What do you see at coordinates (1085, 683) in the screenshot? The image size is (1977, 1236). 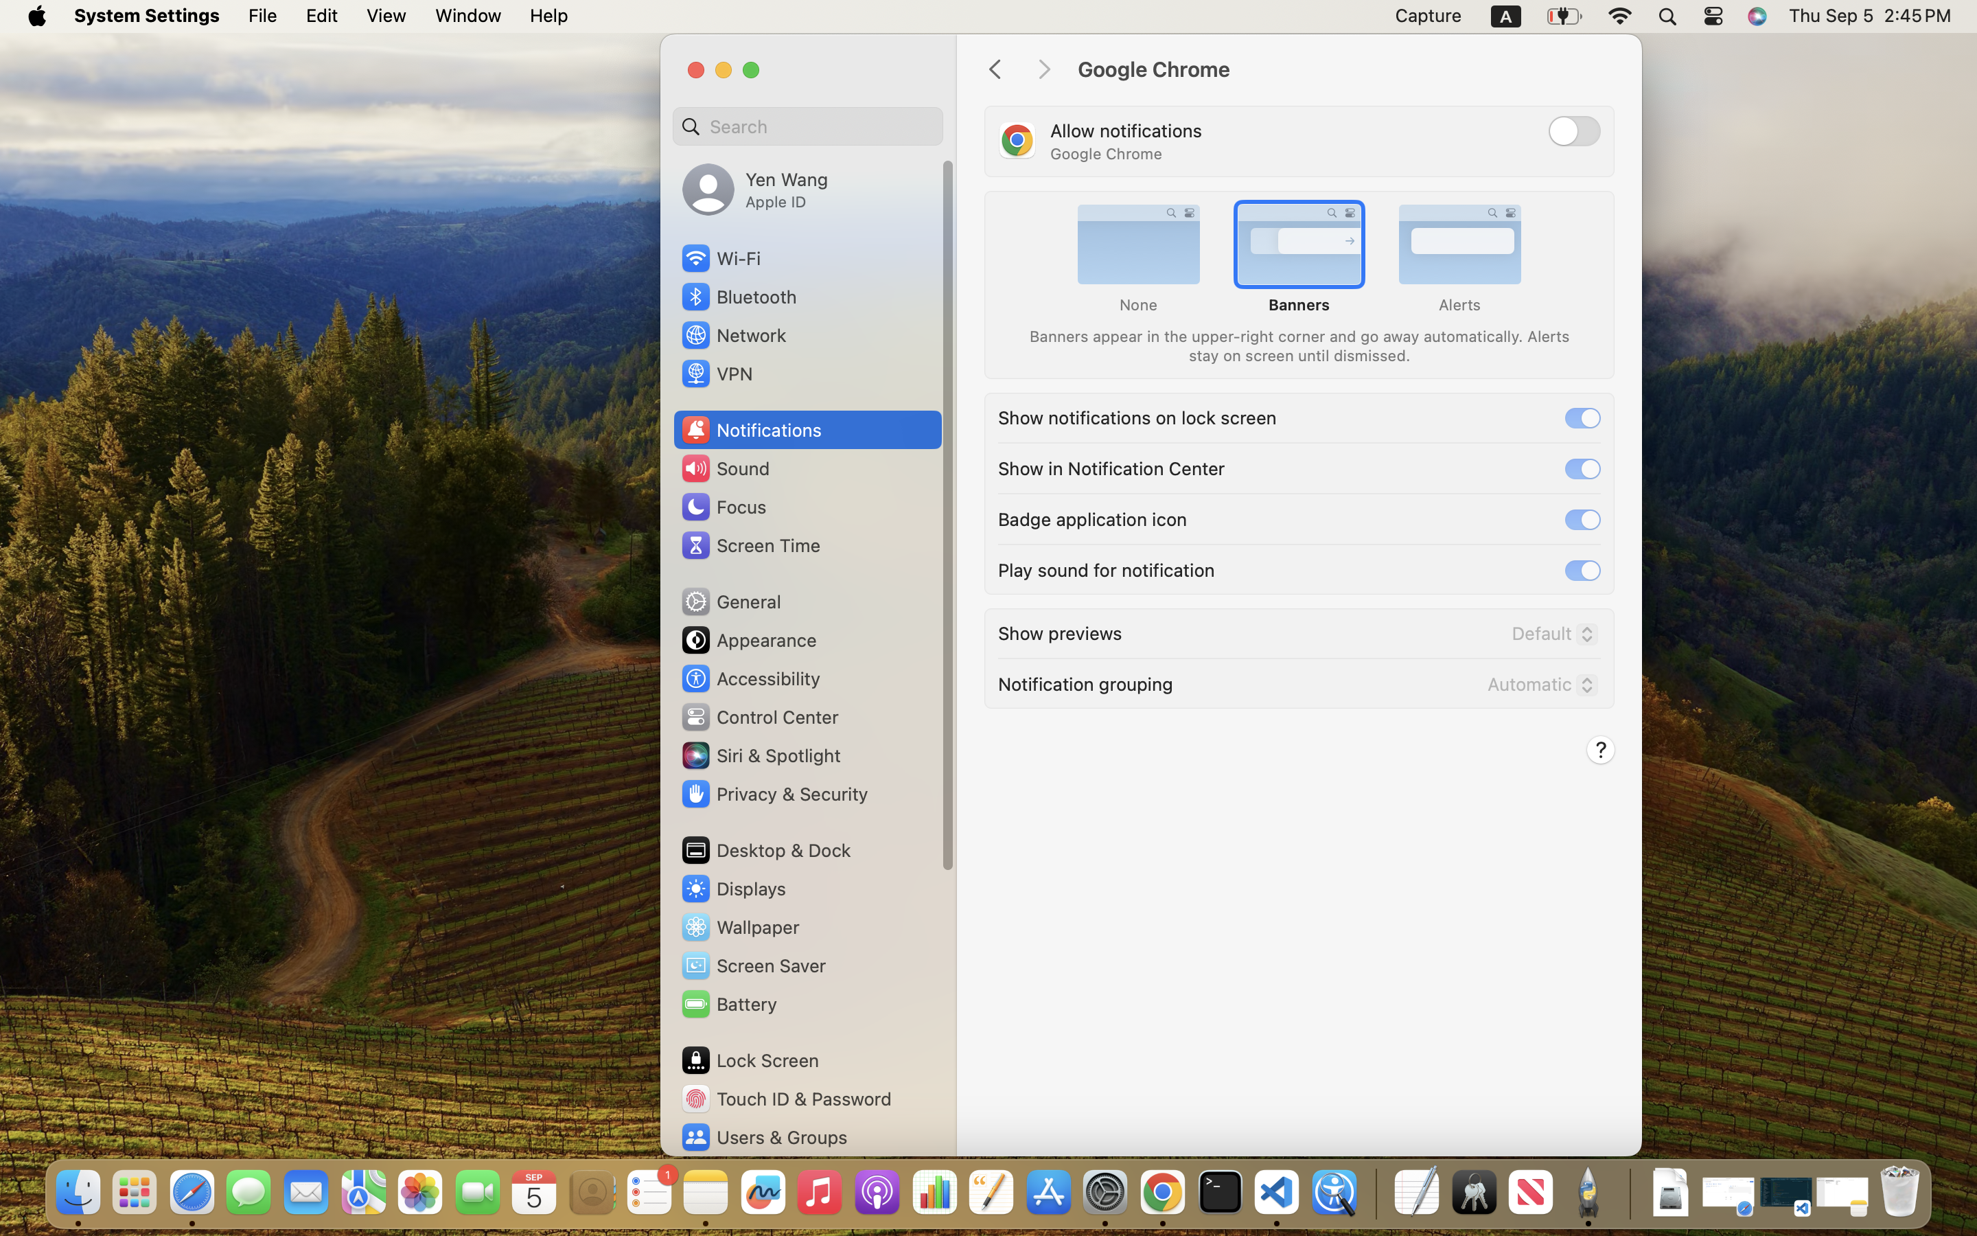 I see `Notification grouping` at bounding box center [1085, 683].